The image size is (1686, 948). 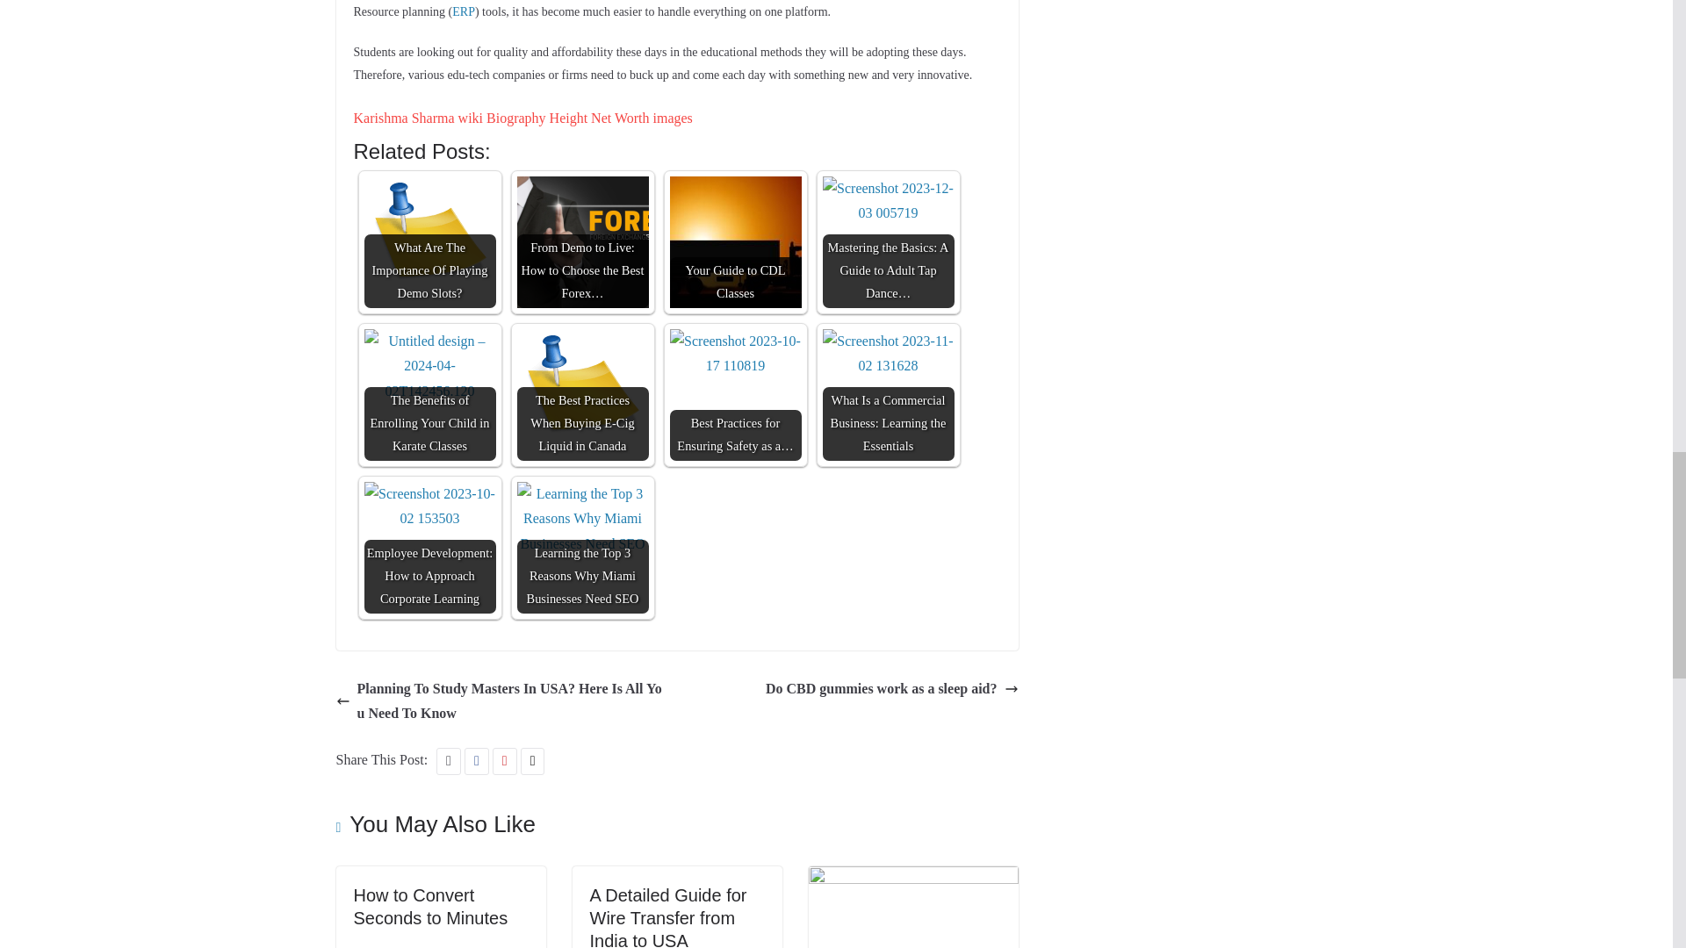 I want to click on The Best Practices When Buying E-Cig Liquid in Canada, so click(x=581, y=394).